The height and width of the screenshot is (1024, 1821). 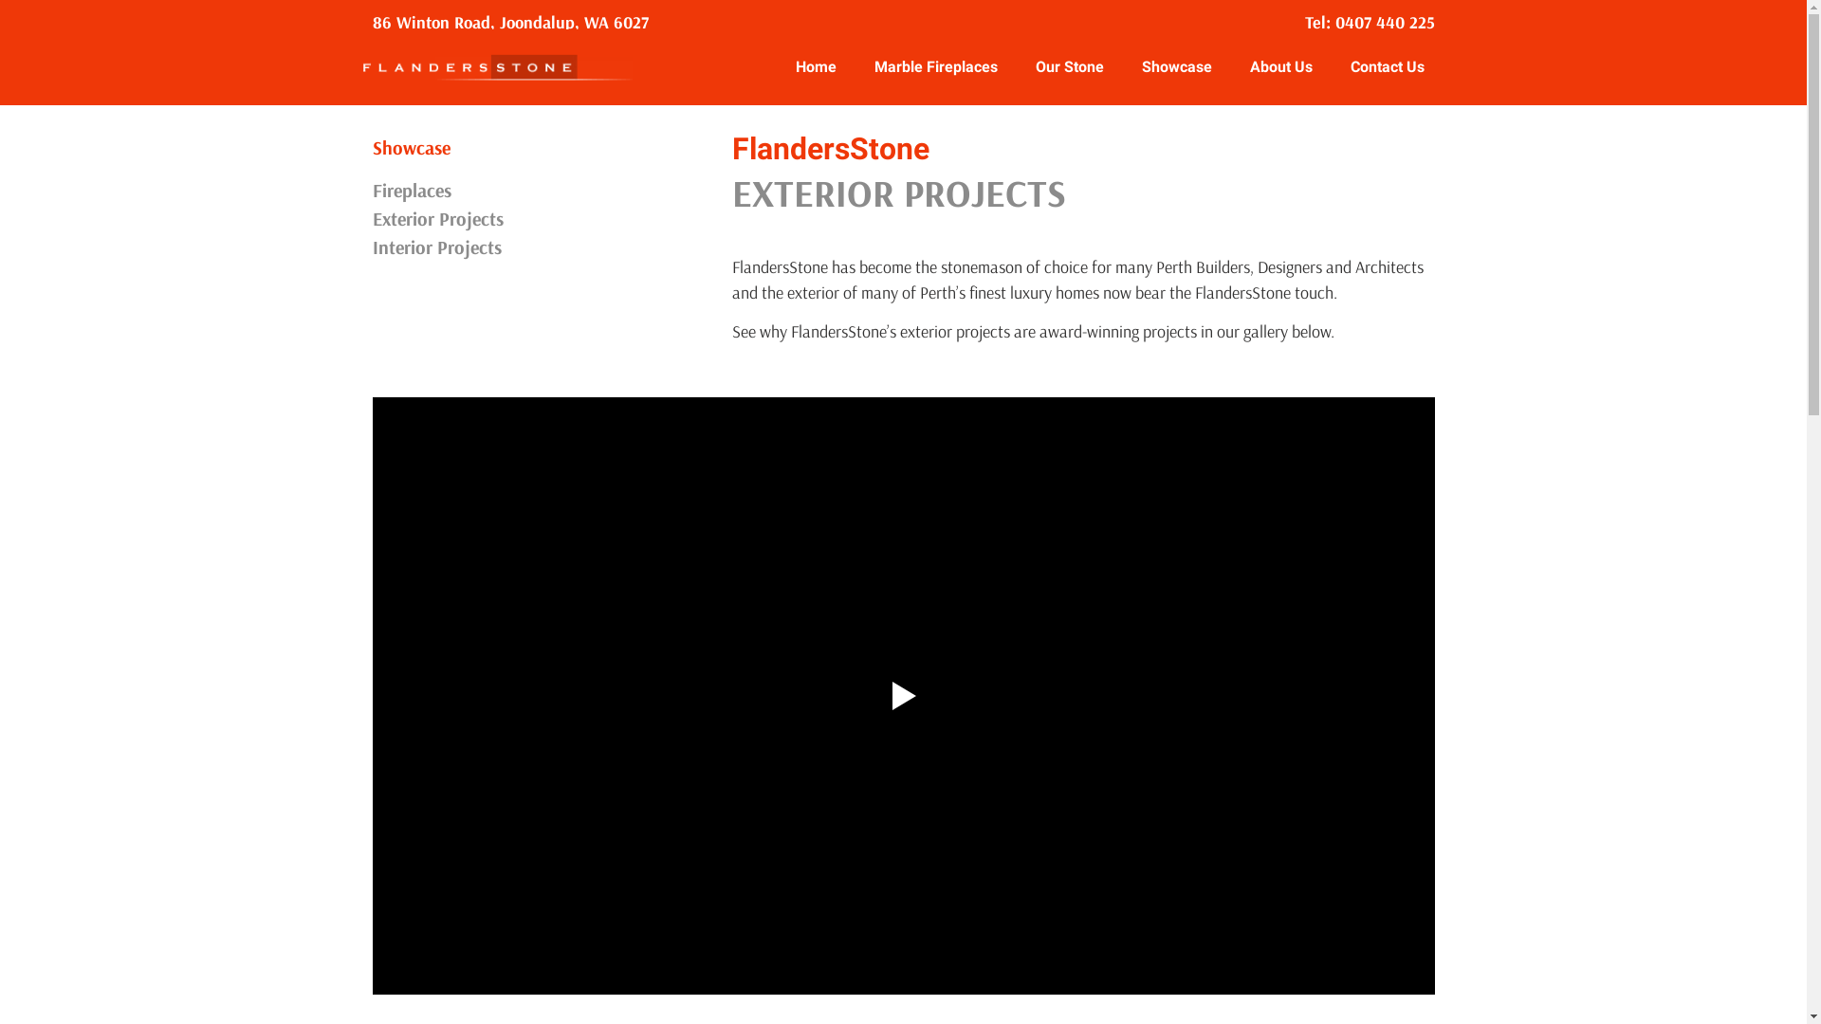 I want to click on Home, so click(x=816, y=67).